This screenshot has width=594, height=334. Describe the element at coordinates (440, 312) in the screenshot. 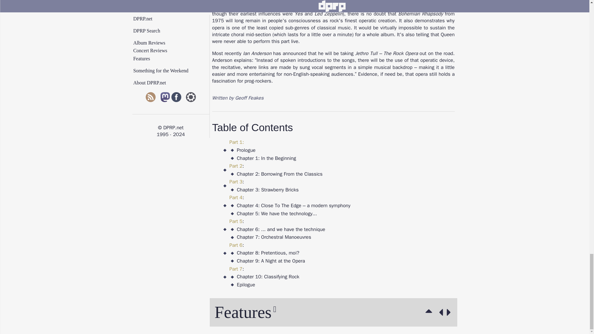

I see `Symphony to Synths` at that location.